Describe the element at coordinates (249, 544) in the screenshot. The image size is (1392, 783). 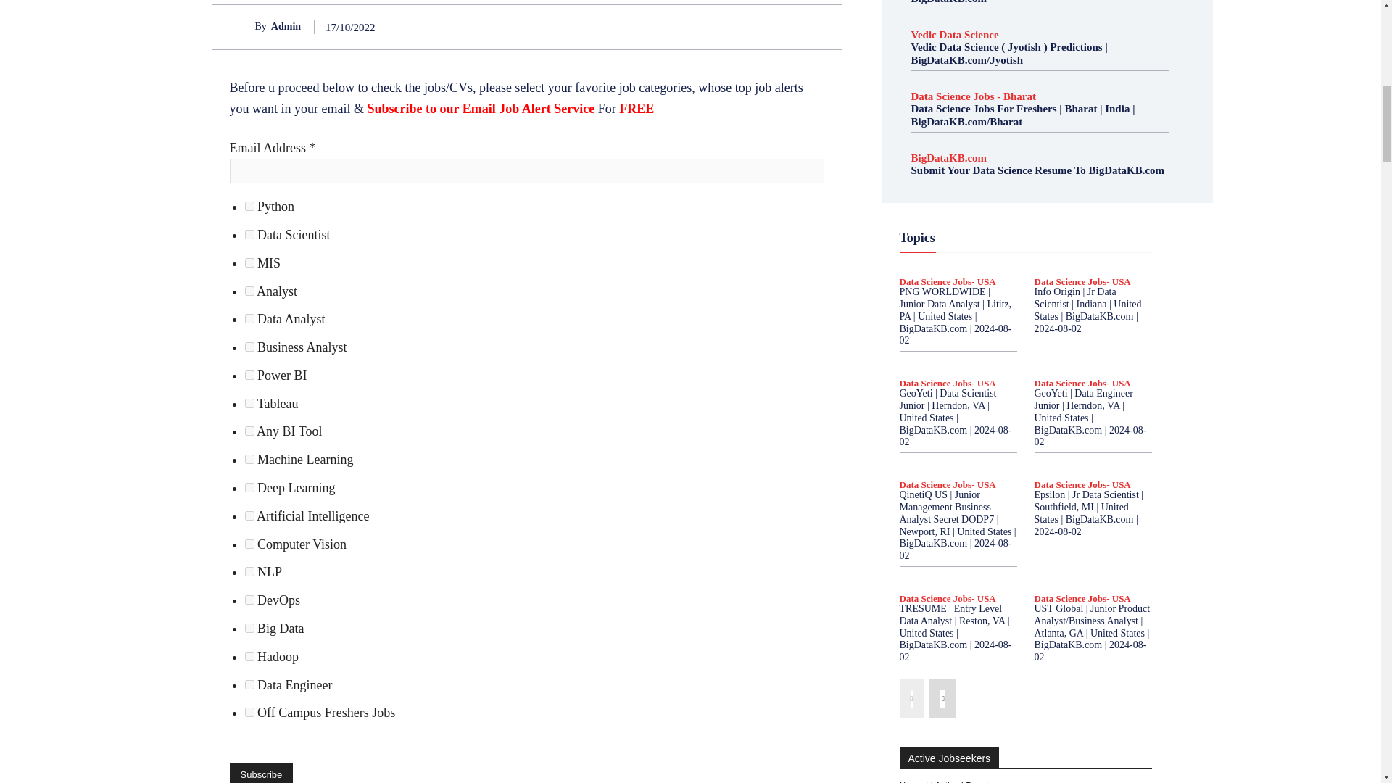
I see `4096` at that location.